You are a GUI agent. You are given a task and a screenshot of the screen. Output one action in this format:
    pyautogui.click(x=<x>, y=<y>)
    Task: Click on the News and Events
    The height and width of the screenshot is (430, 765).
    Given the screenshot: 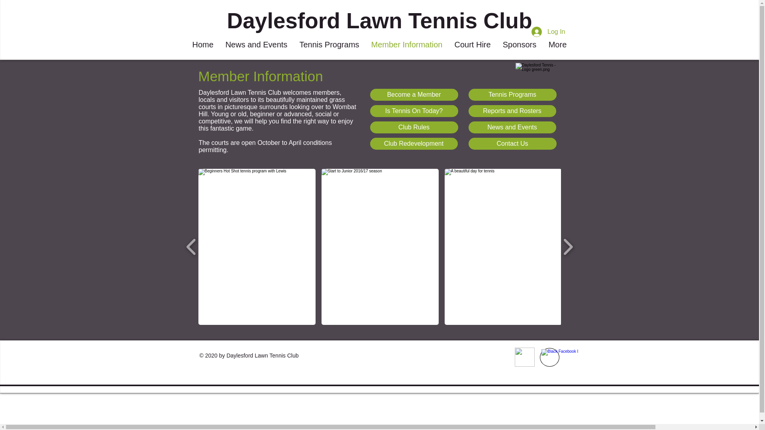 What is the action you would take?
    pyautogui.click(x=512, y=127)
    